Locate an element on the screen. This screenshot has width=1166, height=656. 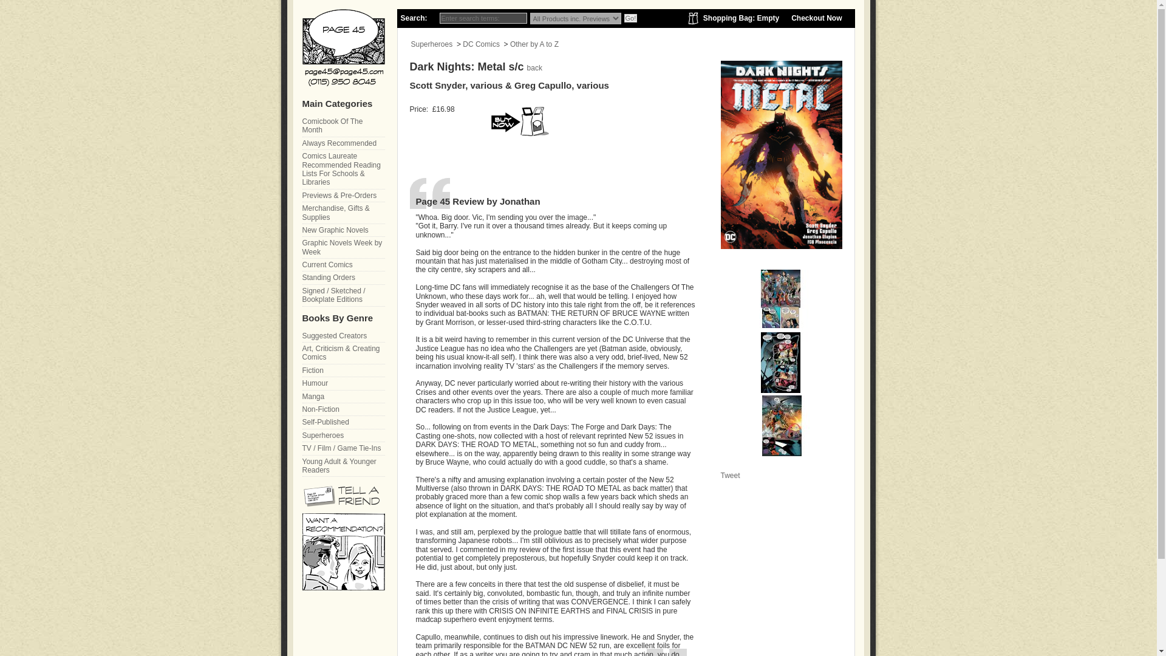
Manga is located at coordinates (343, 397).